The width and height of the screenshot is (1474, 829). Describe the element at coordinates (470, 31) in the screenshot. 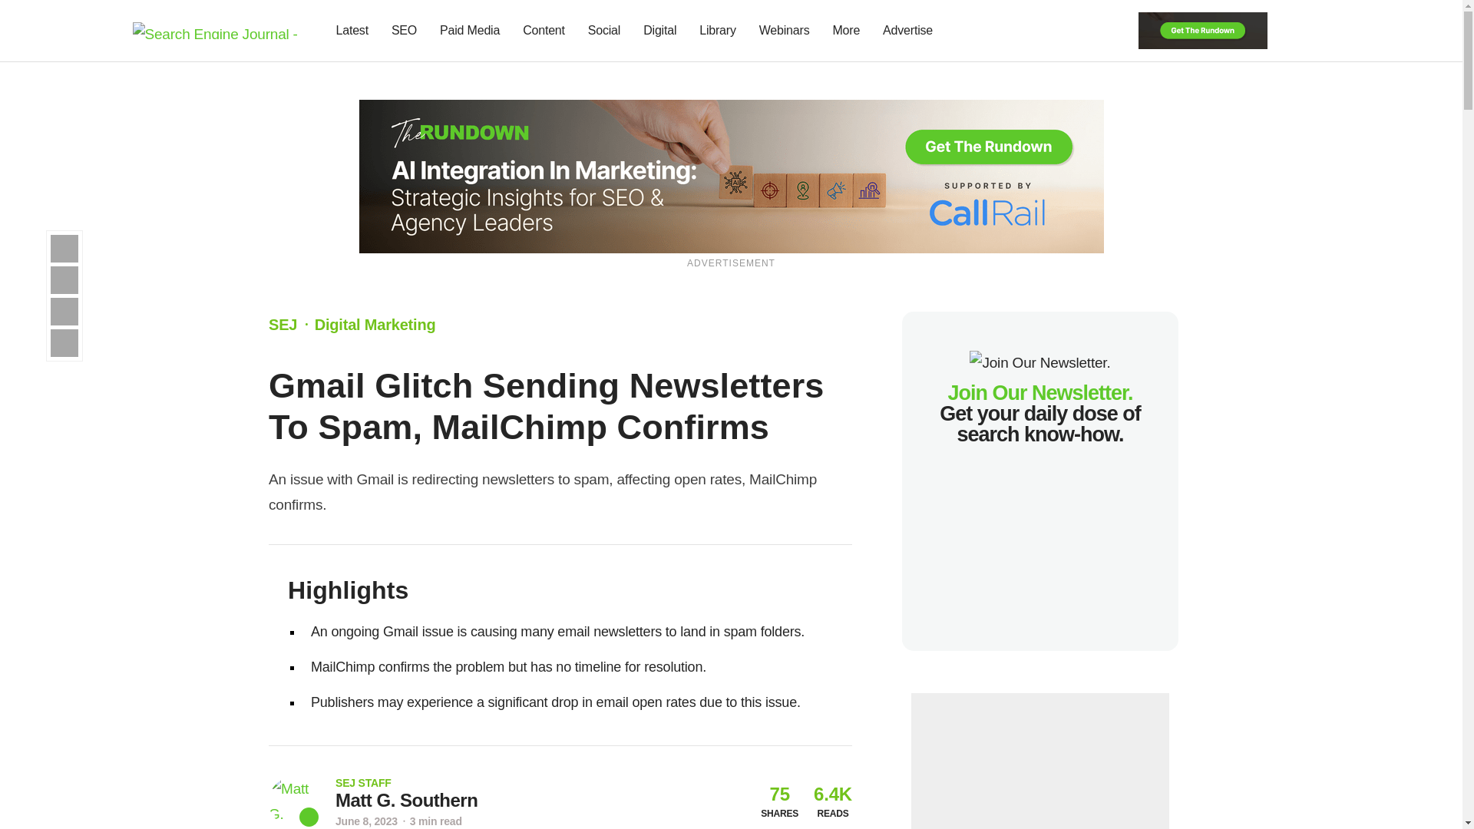

I see `Paid Media` at that location.